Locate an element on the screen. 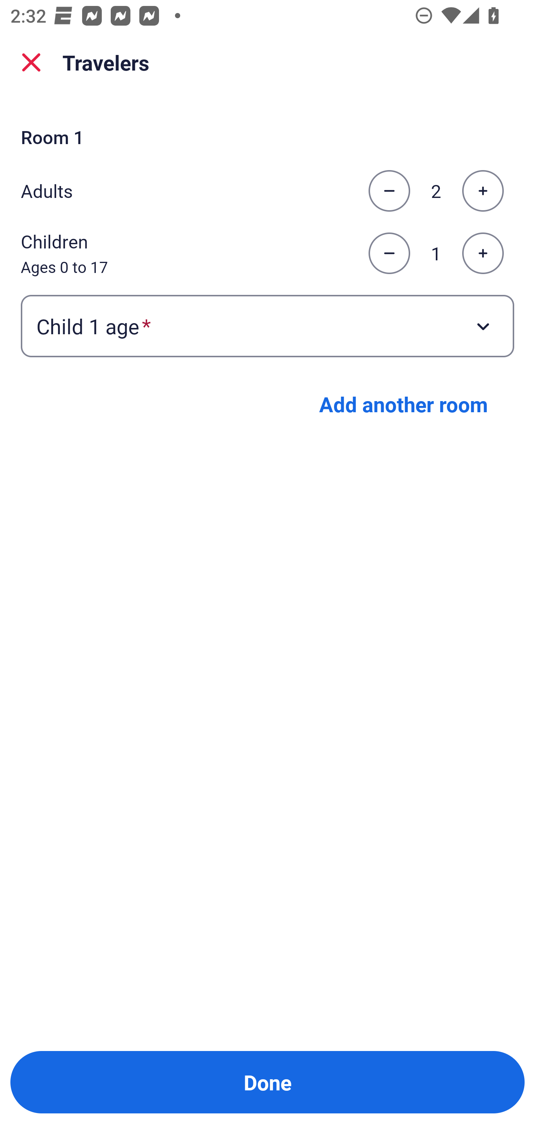 This screenshot has height=1129, width=535. Decrease the number of children is located at coordinates (389, 253).